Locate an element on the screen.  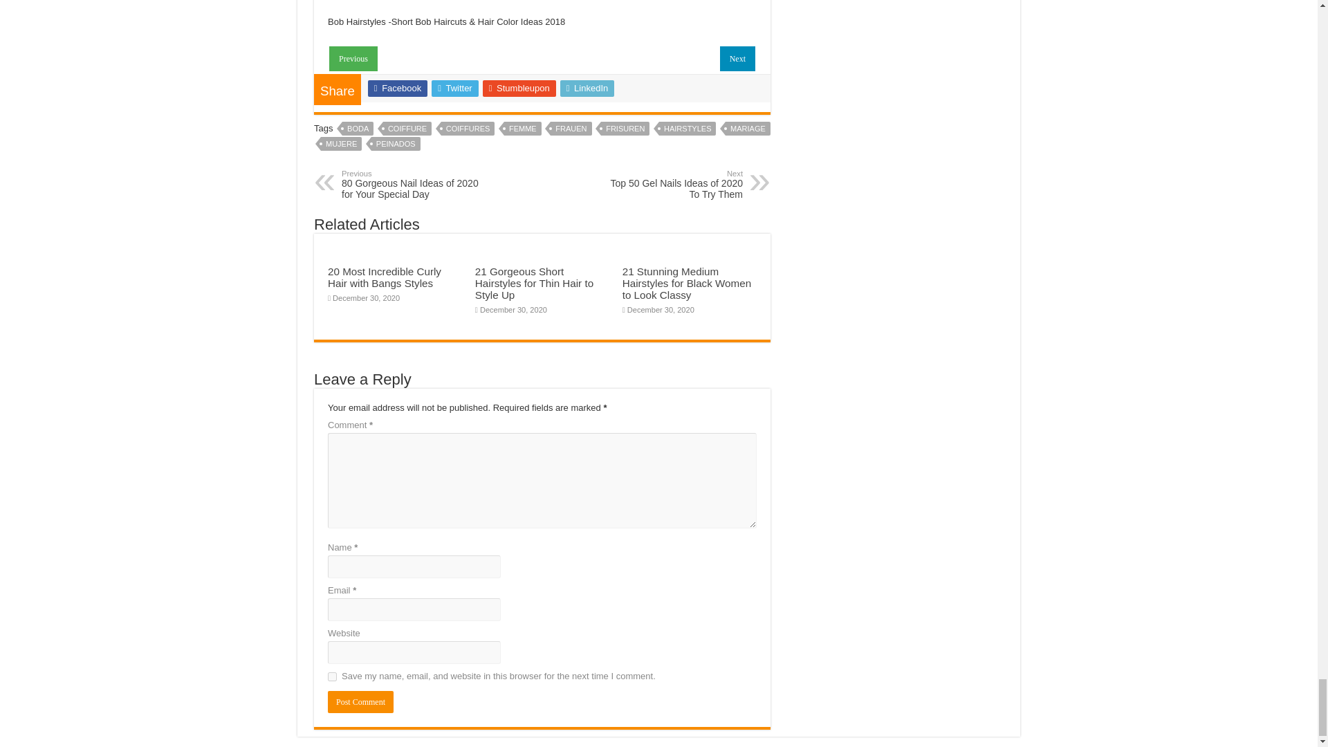
Post Comment is located at coordinates (412, 185).